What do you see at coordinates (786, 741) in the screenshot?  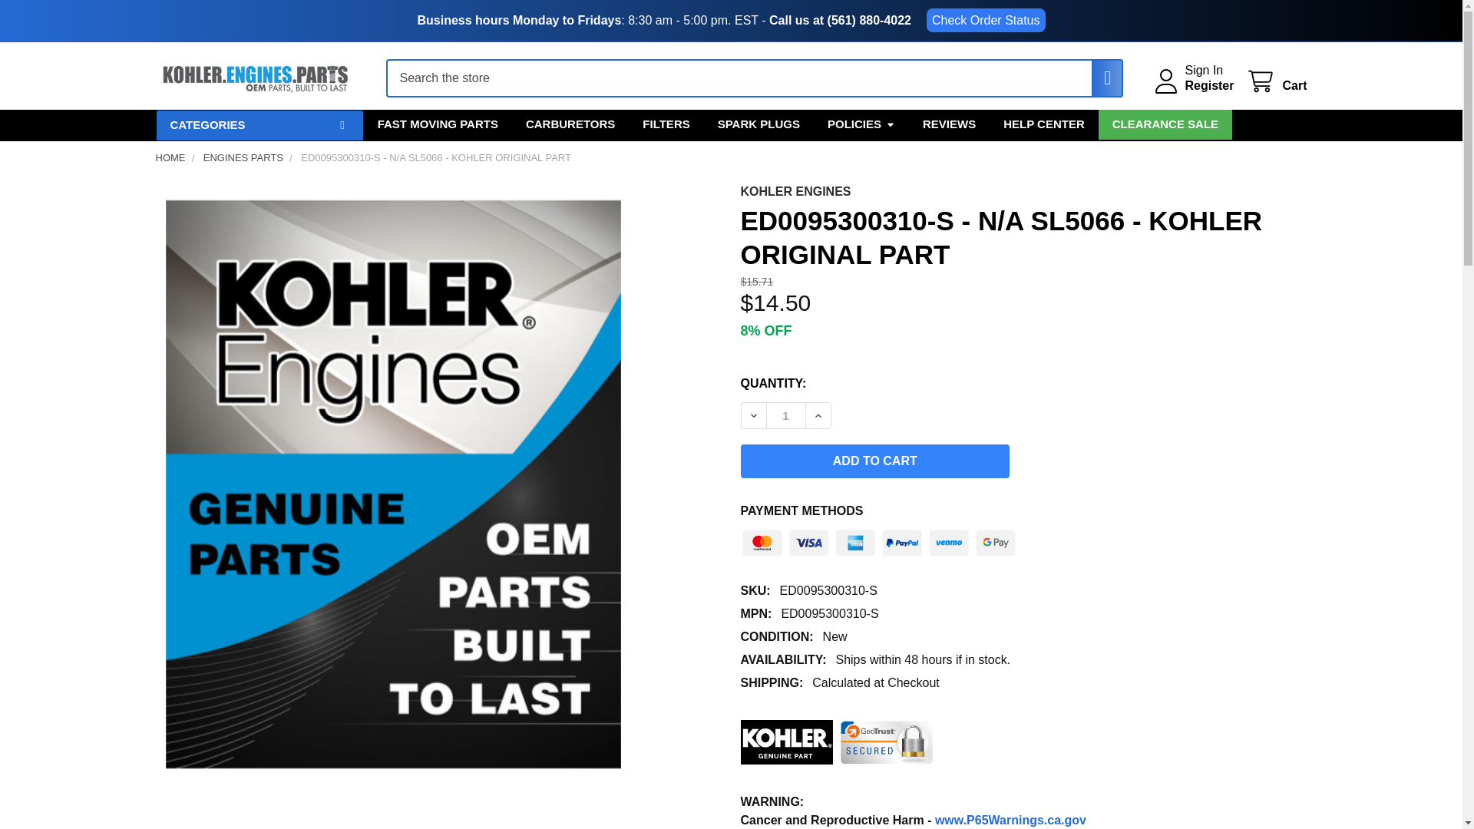 I see `Kohler Engines Original part` at bounding box center [786, 741].